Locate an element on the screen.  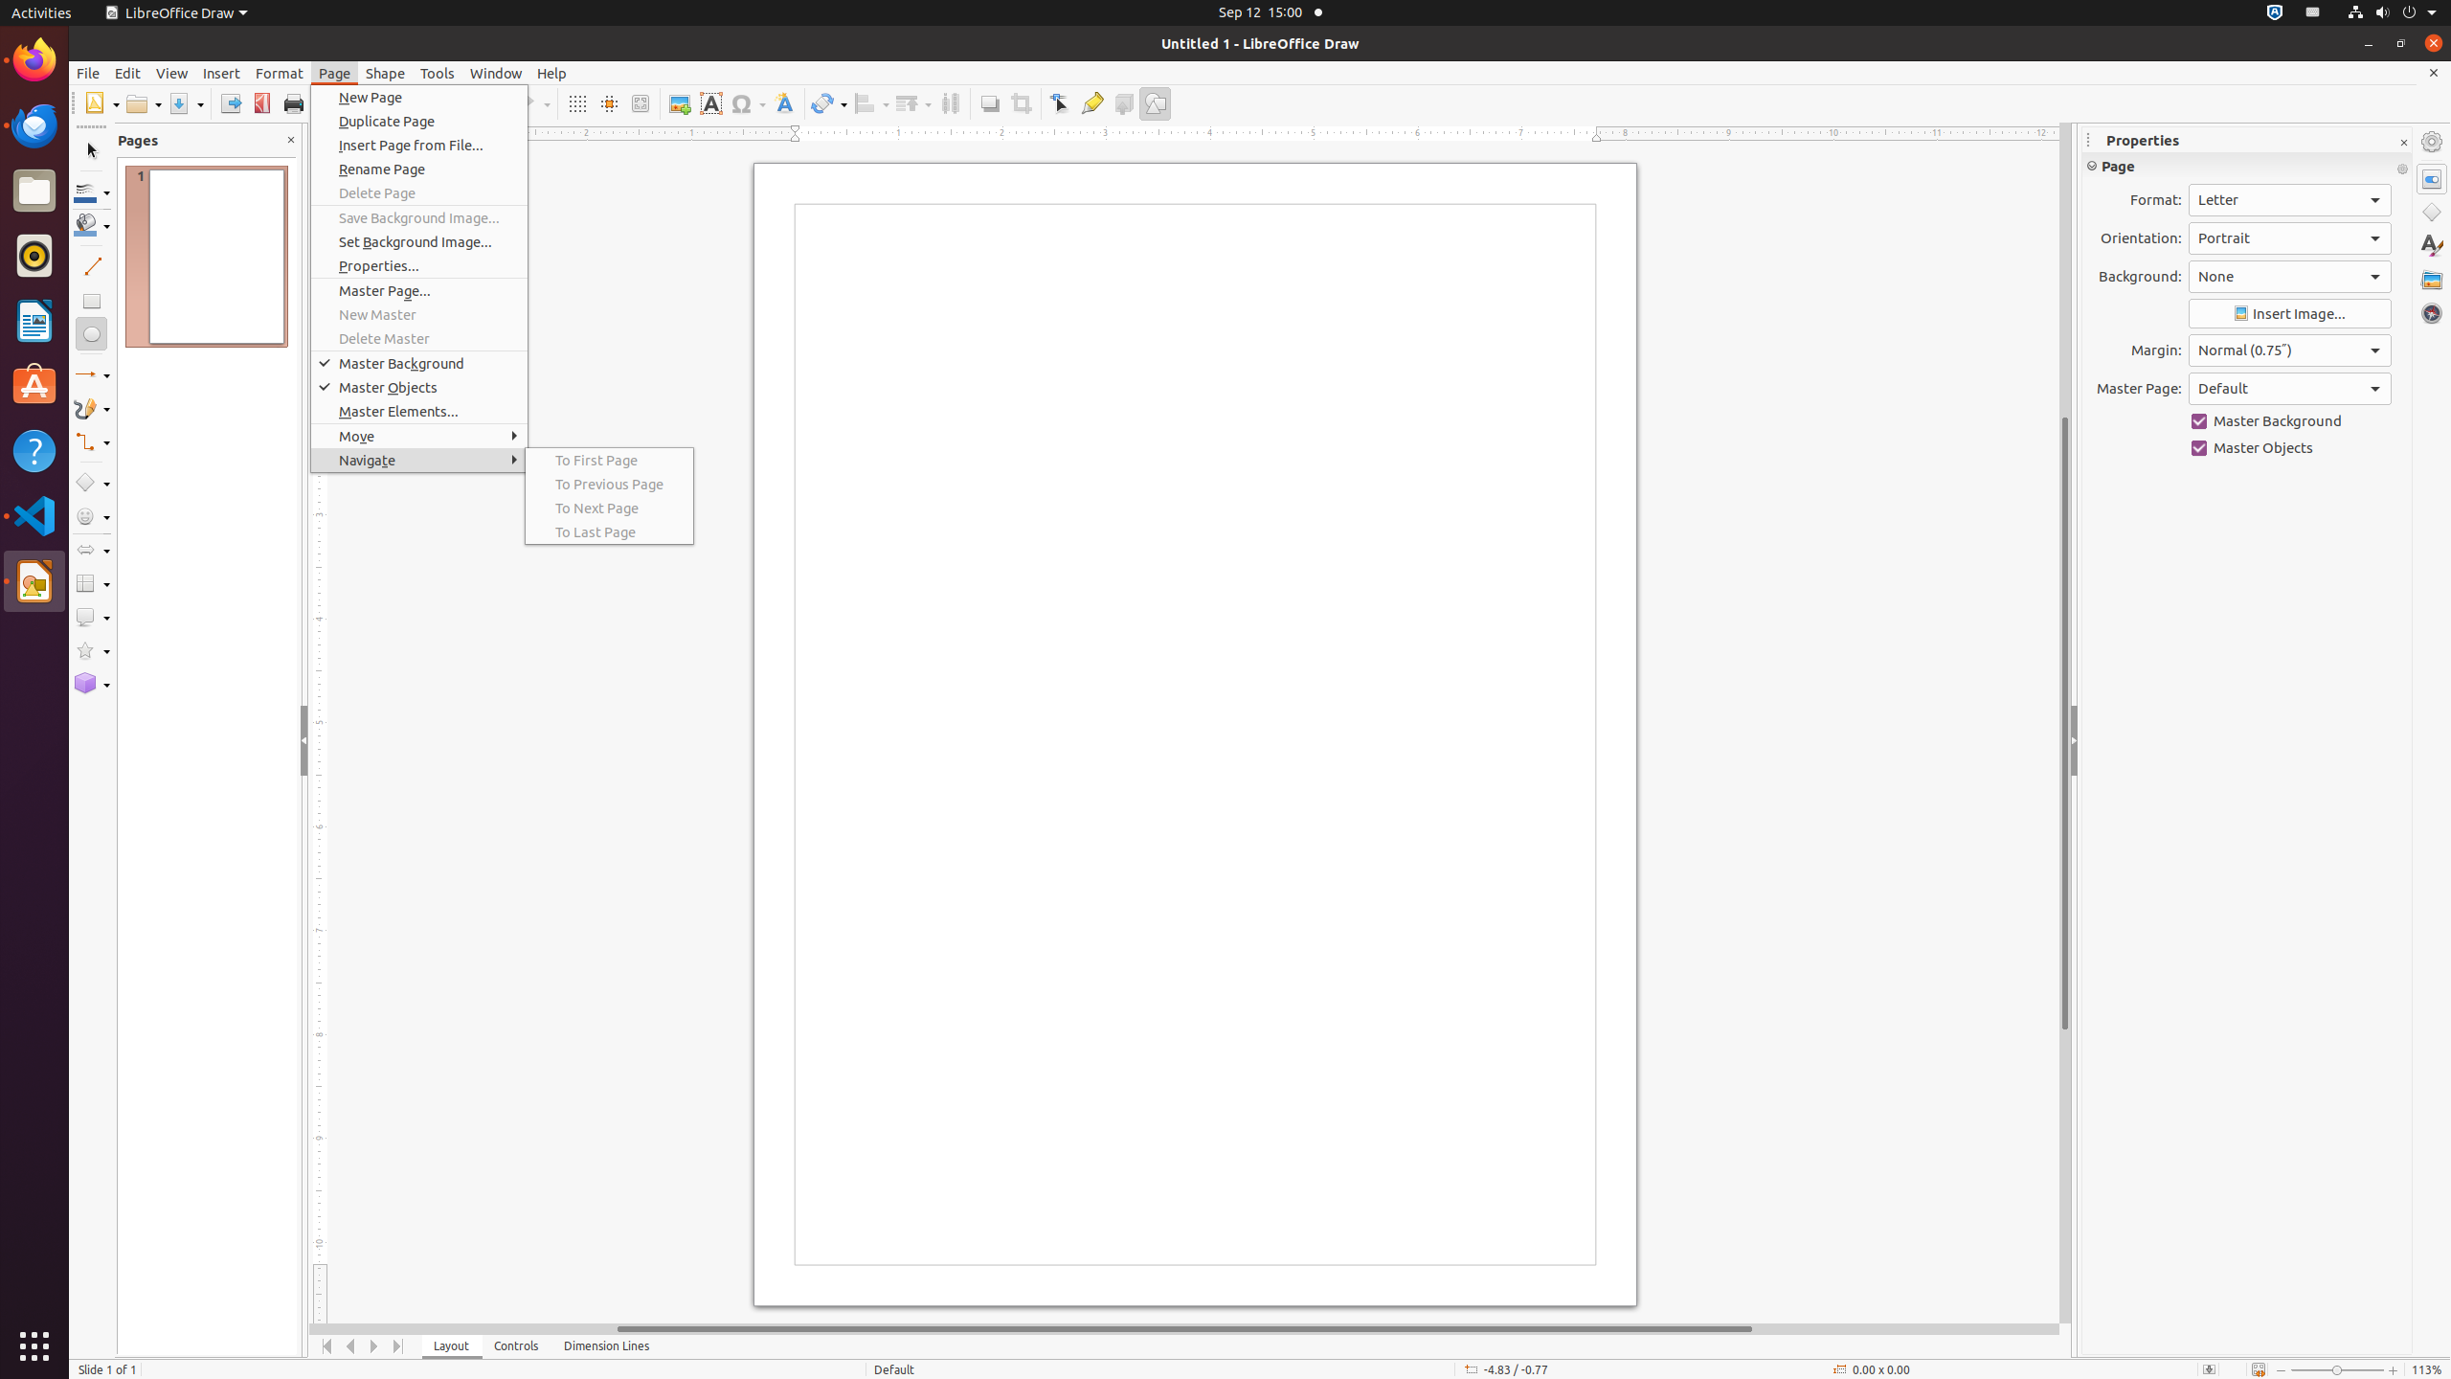
Distribution is located at coordinates (950, 103).